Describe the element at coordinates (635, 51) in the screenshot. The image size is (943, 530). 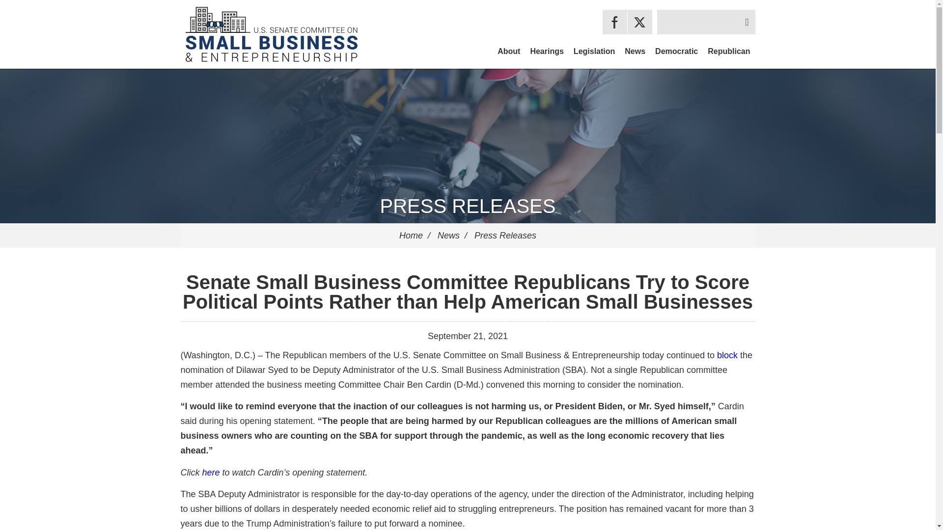
I see `News` at that location.